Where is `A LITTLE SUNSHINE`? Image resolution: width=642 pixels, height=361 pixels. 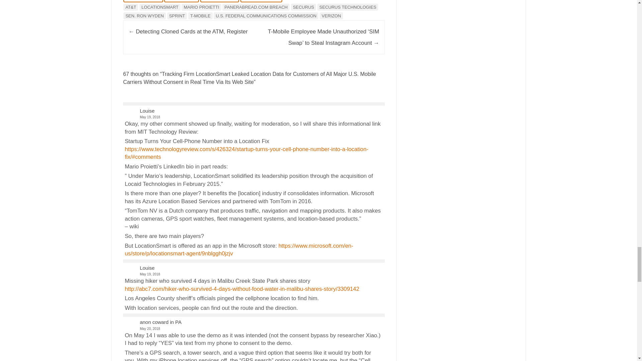 A LITTLE SUNSHINE is located at coordinates (143, 1).